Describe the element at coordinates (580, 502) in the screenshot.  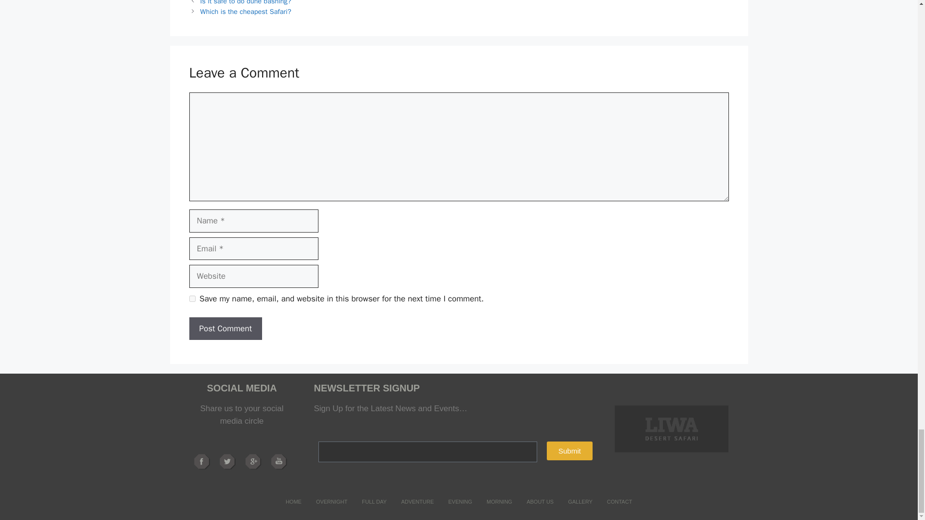
I see `GALLERY` at that location.